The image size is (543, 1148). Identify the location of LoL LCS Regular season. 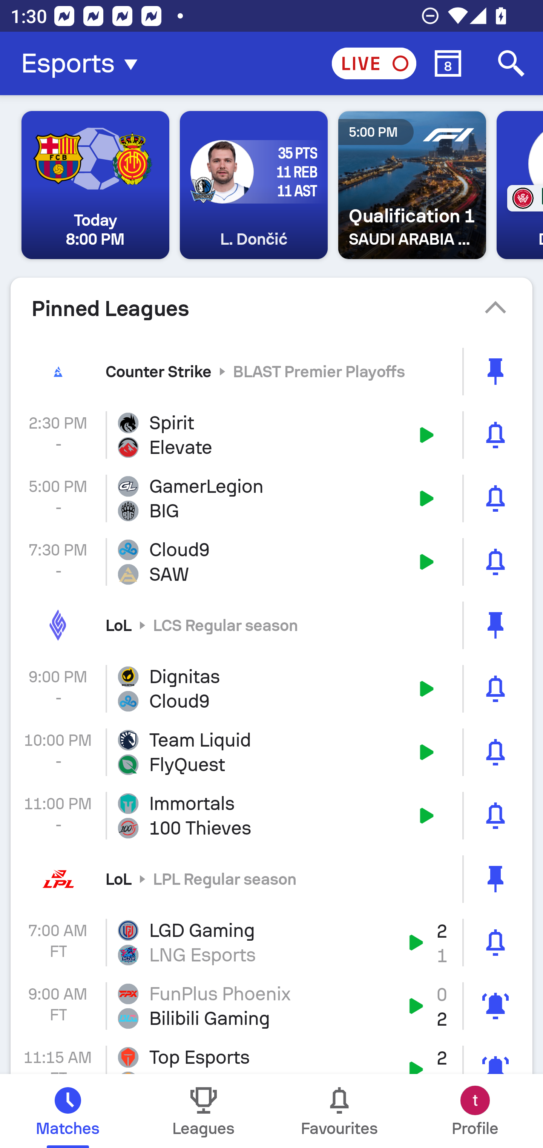
(271, 625).